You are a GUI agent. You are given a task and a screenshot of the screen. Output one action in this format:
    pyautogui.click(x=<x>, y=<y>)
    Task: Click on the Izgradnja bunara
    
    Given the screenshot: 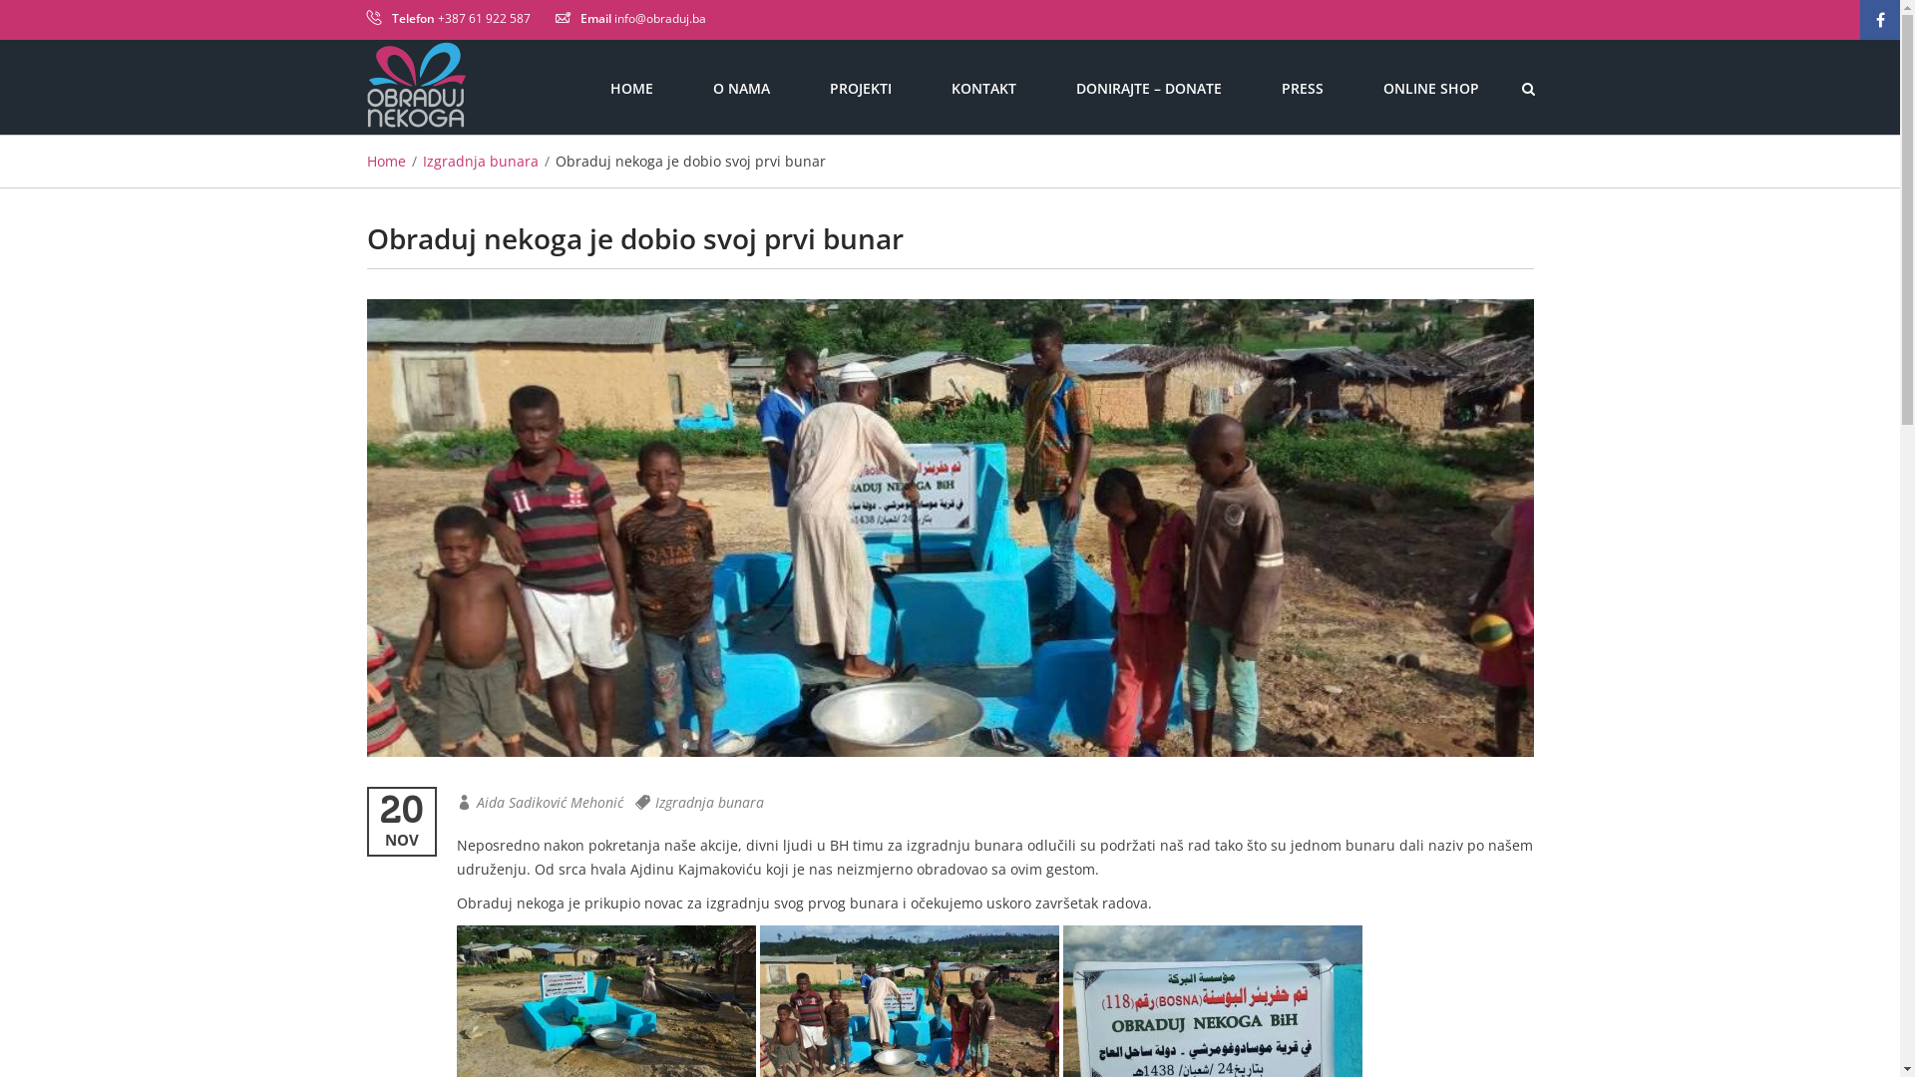 What is the action you would take?
    pyautogui.click(x=481, y=162)
    